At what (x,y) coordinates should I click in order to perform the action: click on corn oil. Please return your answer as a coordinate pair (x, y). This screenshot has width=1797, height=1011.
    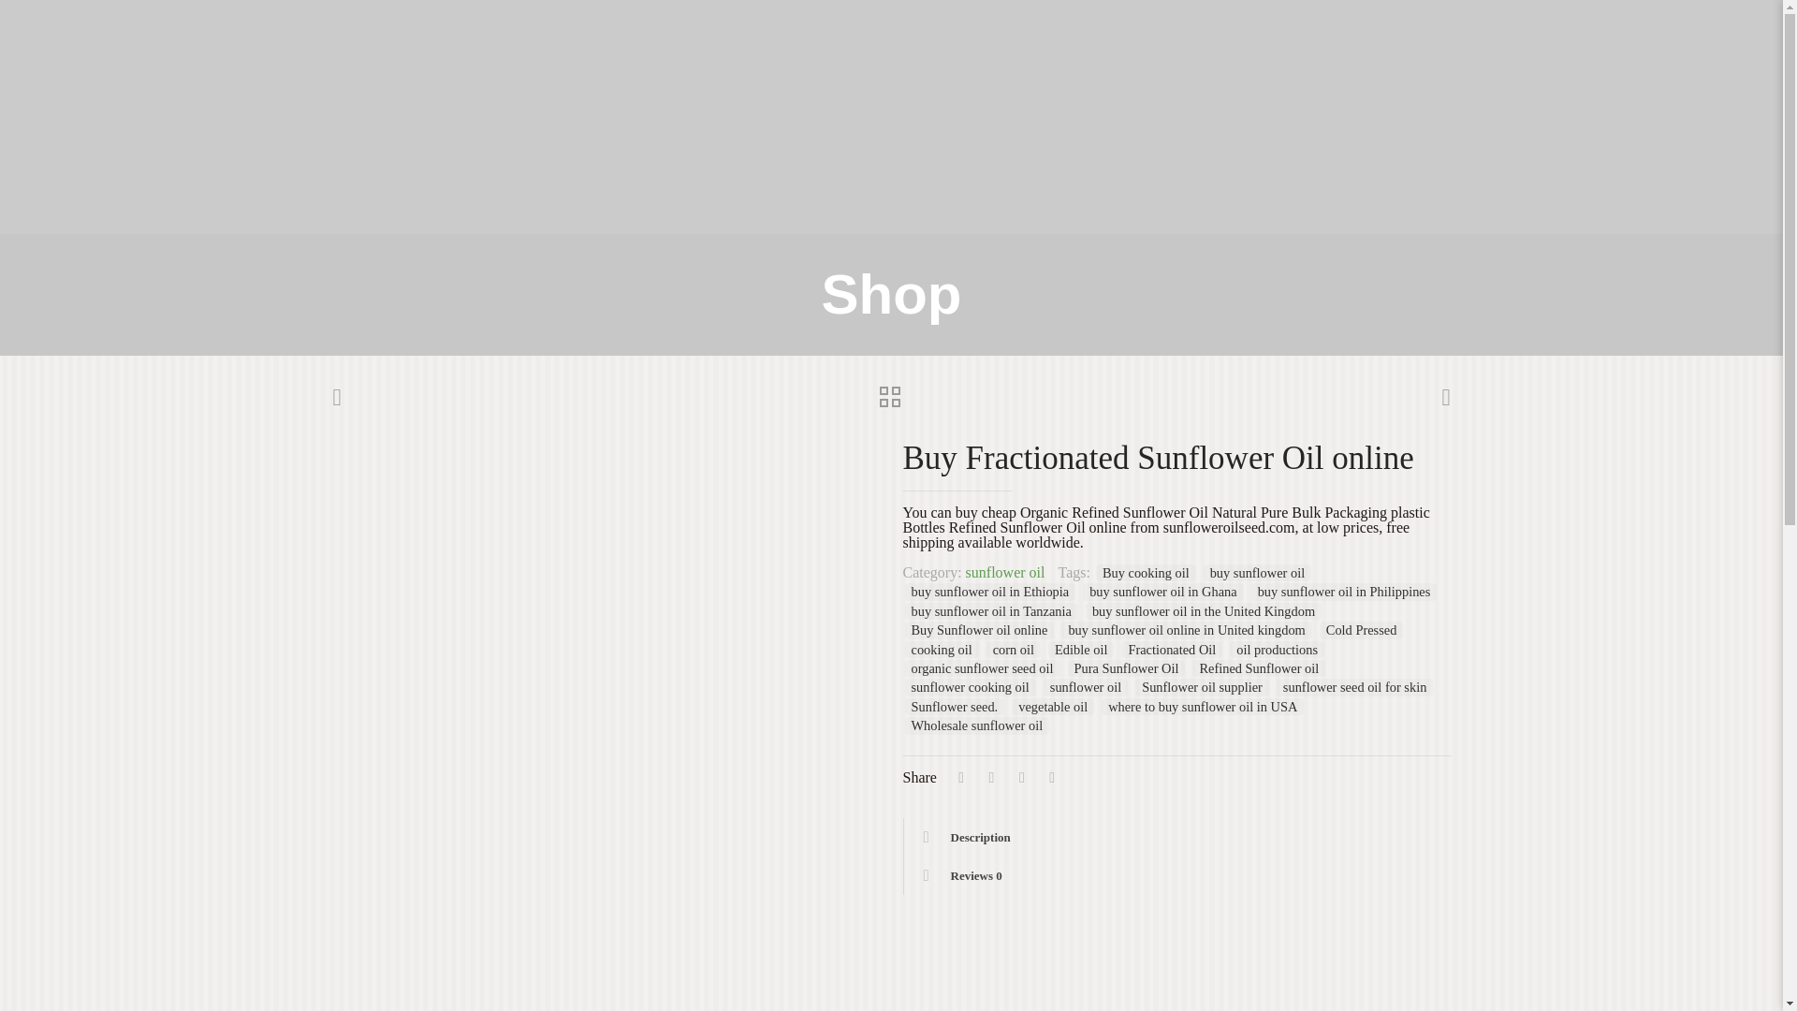
    Looking at the image, I should click on (1013, 650).